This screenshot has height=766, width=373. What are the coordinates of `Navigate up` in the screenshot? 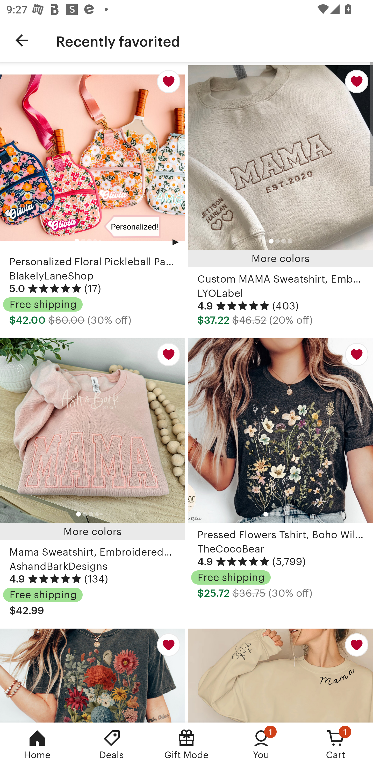 It's located at (22, 40).